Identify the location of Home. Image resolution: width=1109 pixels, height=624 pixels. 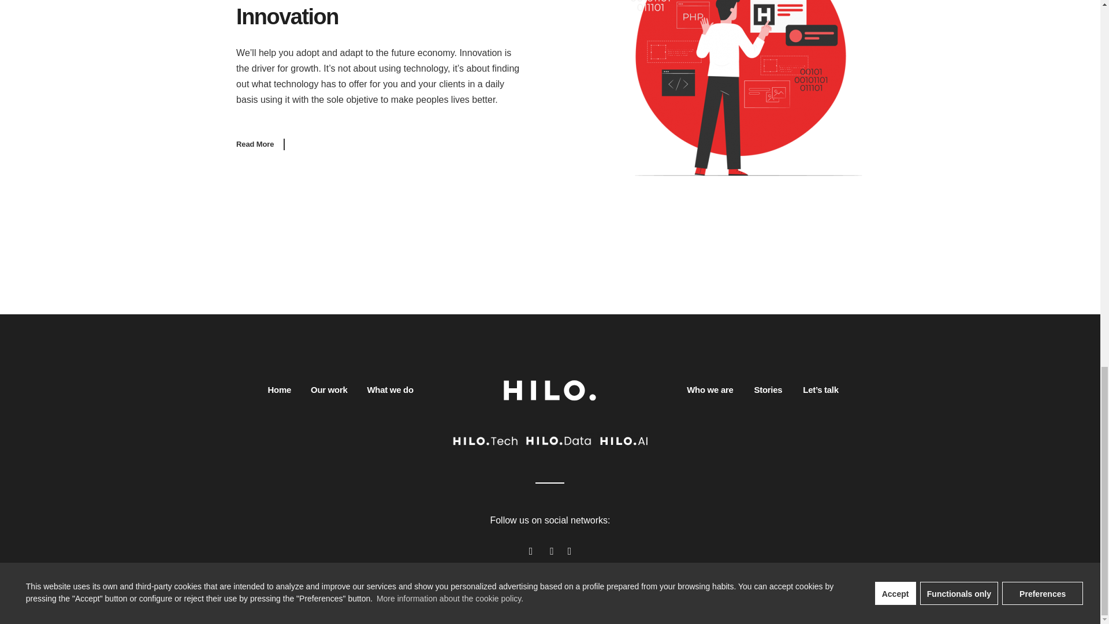
(280, 389).